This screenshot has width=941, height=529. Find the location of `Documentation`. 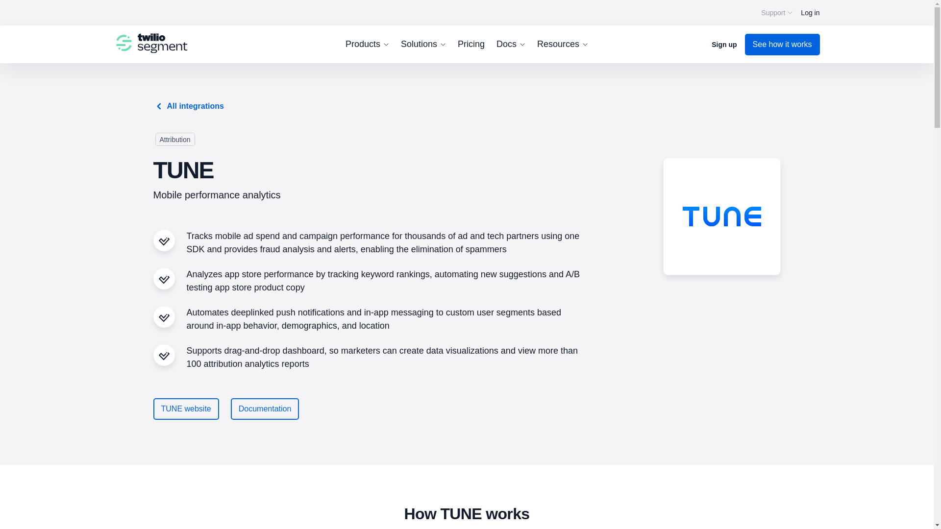

Documentation is located at coordinates (265, 409).